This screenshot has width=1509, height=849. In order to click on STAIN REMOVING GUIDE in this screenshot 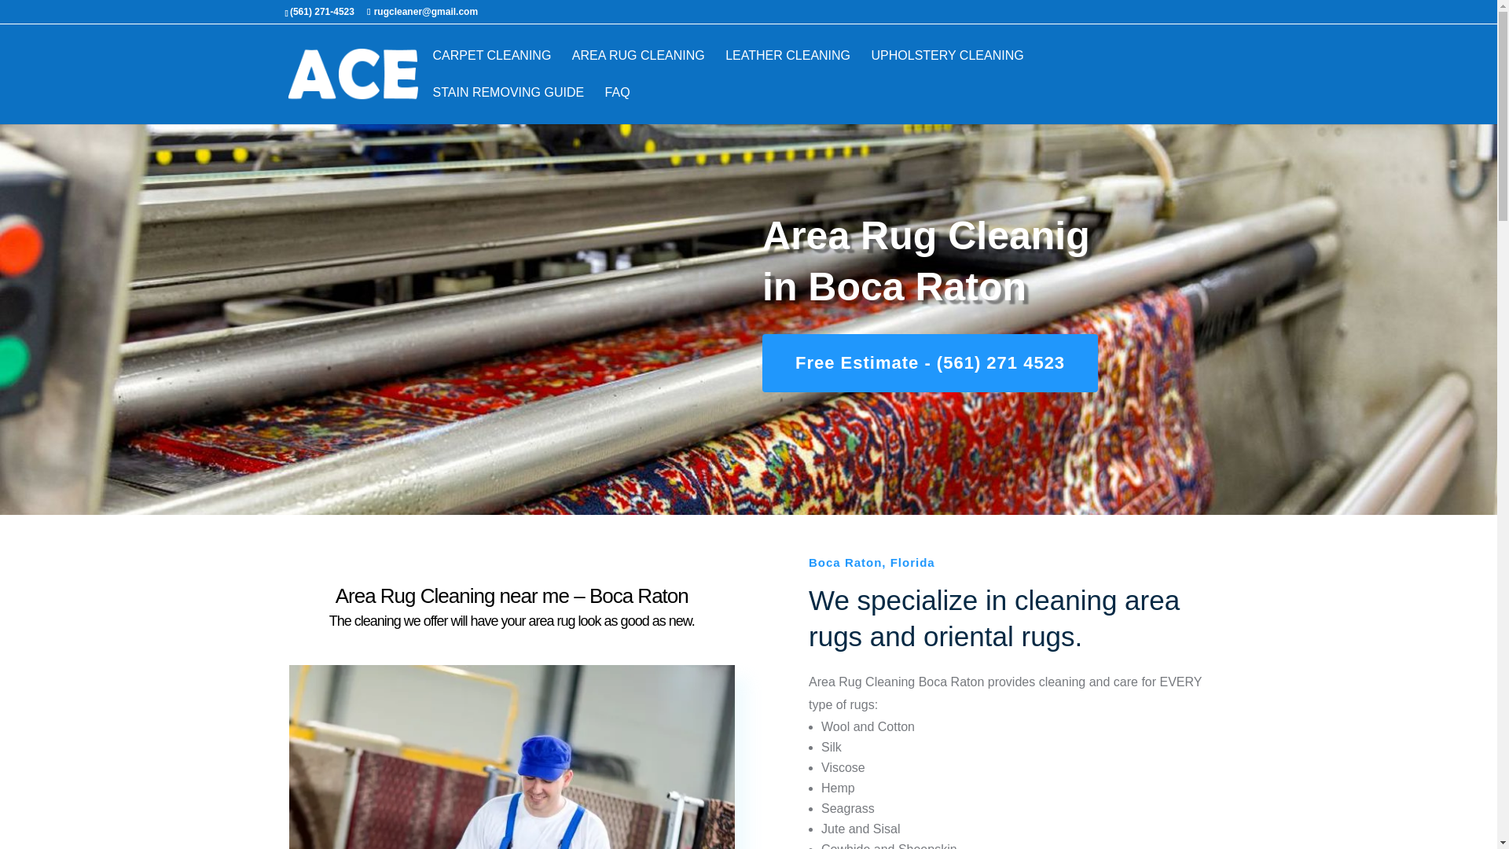, I will do `click(508, 105)`.